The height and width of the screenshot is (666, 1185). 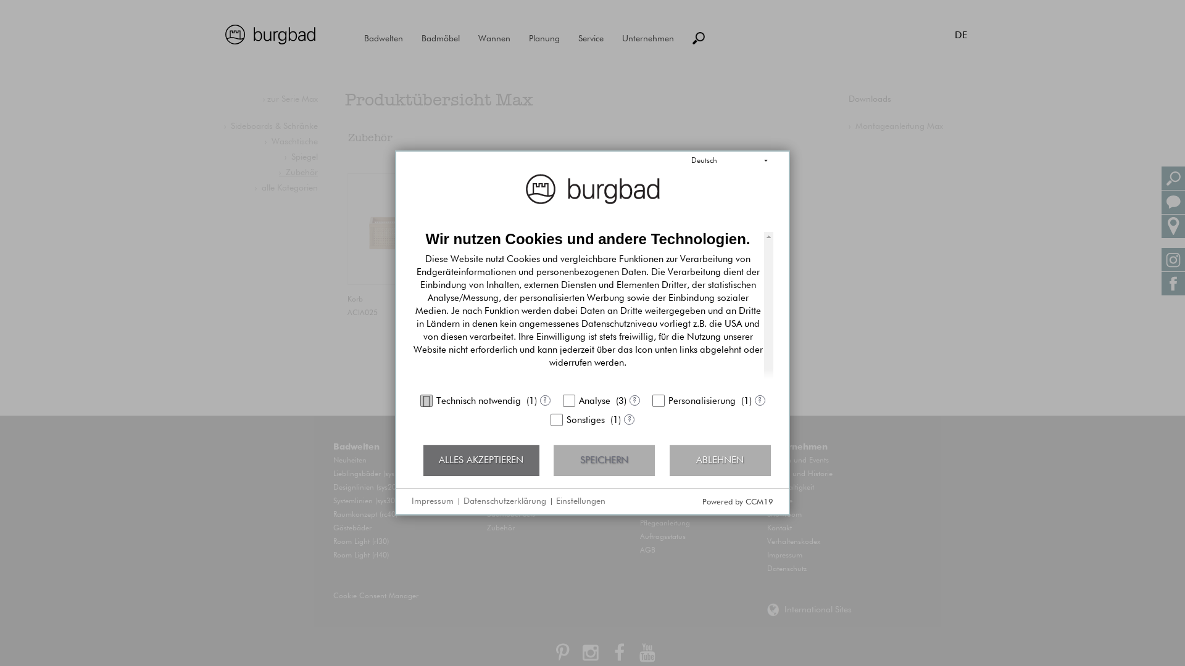 I want to click on ?, so click(x=630, y=419).